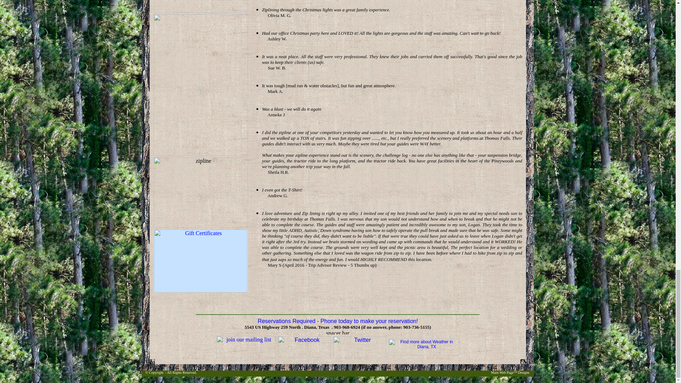 The width and height of the screenshot is (681, 383). What do you see at coordinates (423, 354) in the screenshot?
I see `Diana, Texas Weather Forecast` at bounding box center [423, 354].